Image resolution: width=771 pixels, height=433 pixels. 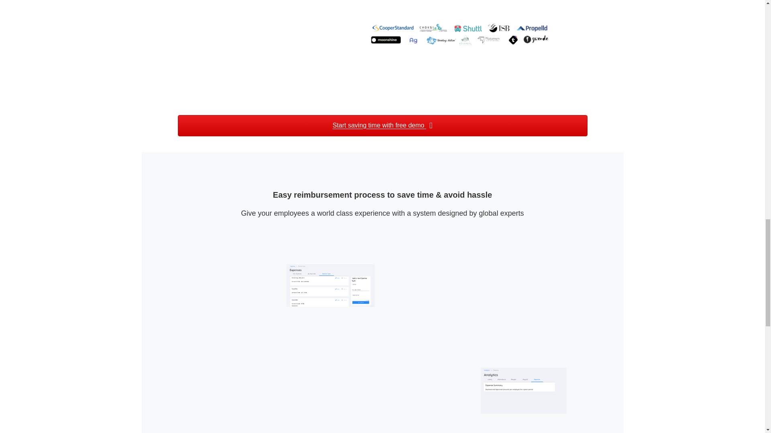 What do you see at coordinates (365, 42) in the screenshot?
I see `company names performance management system` at bounding box center [365, 42].